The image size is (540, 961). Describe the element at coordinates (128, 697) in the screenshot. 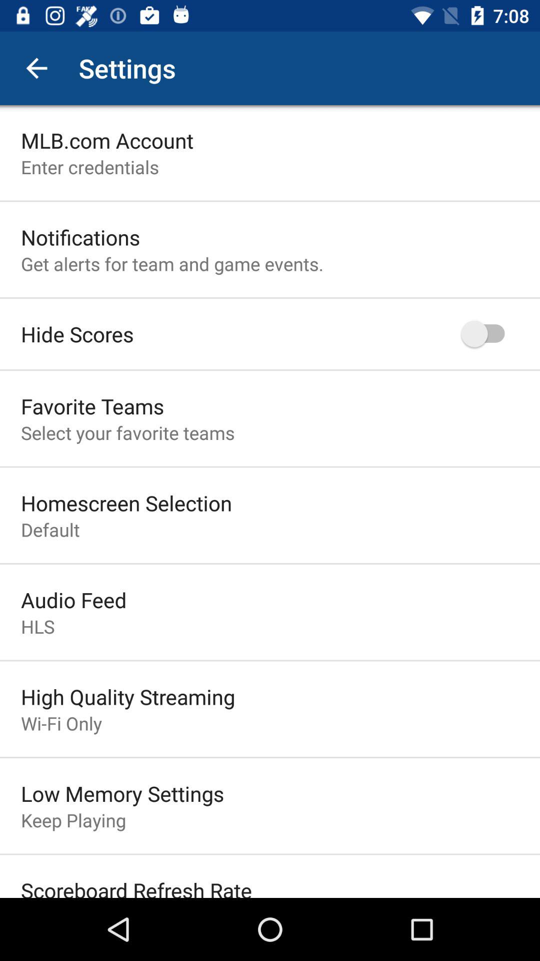

I see `turn on high quality streaming item` at that location.